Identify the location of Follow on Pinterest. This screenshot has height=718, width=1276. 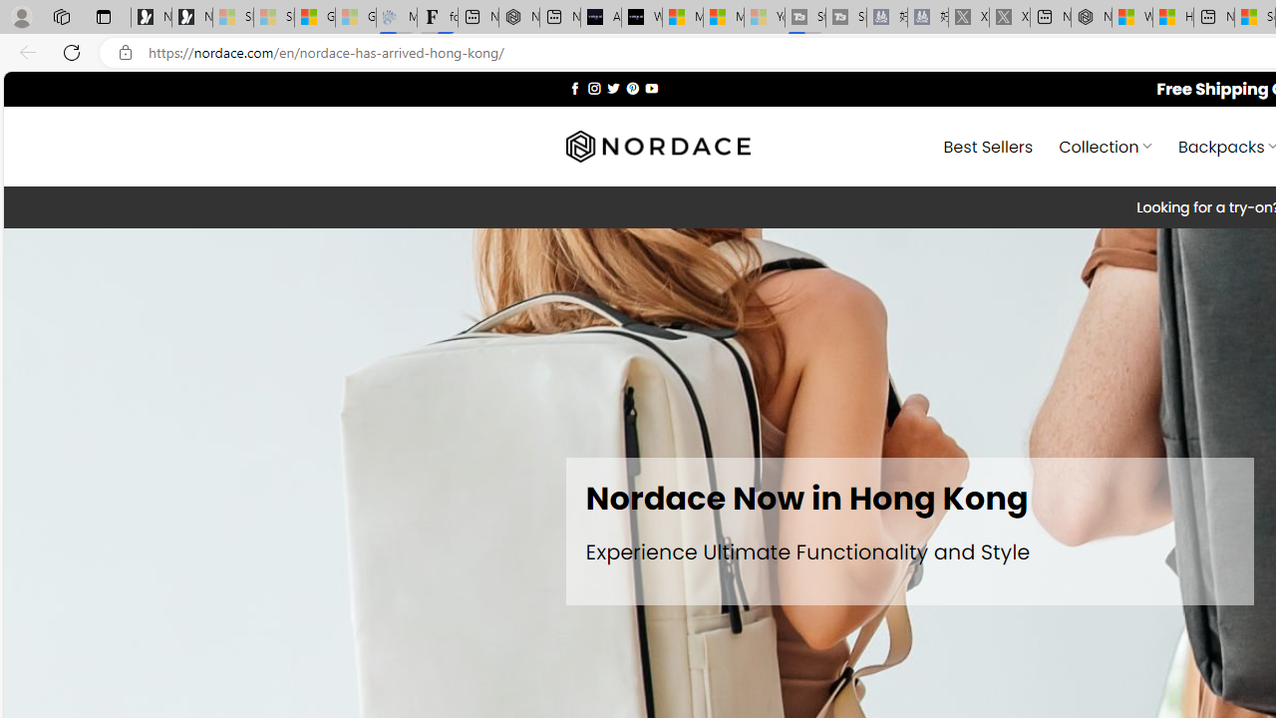
(632, 88).